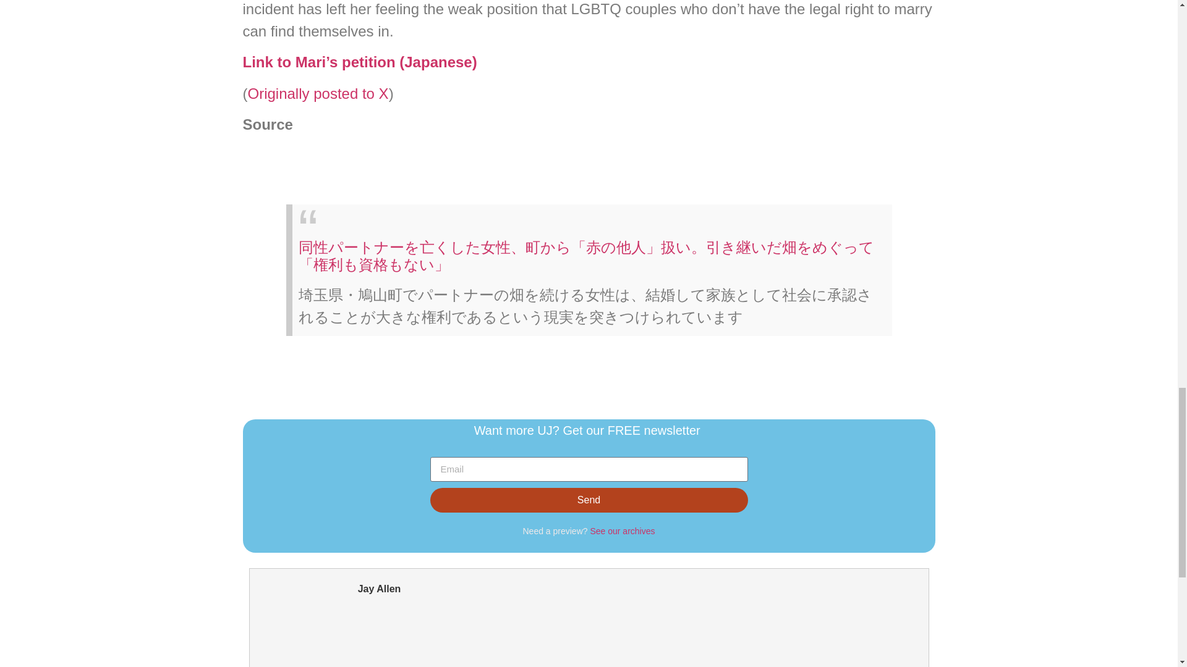 This screenshot has height=667, width=1187. What do you see at coordinates (589, 500) in the screenshot?
I see `Send` at bounding box center [589, 500].